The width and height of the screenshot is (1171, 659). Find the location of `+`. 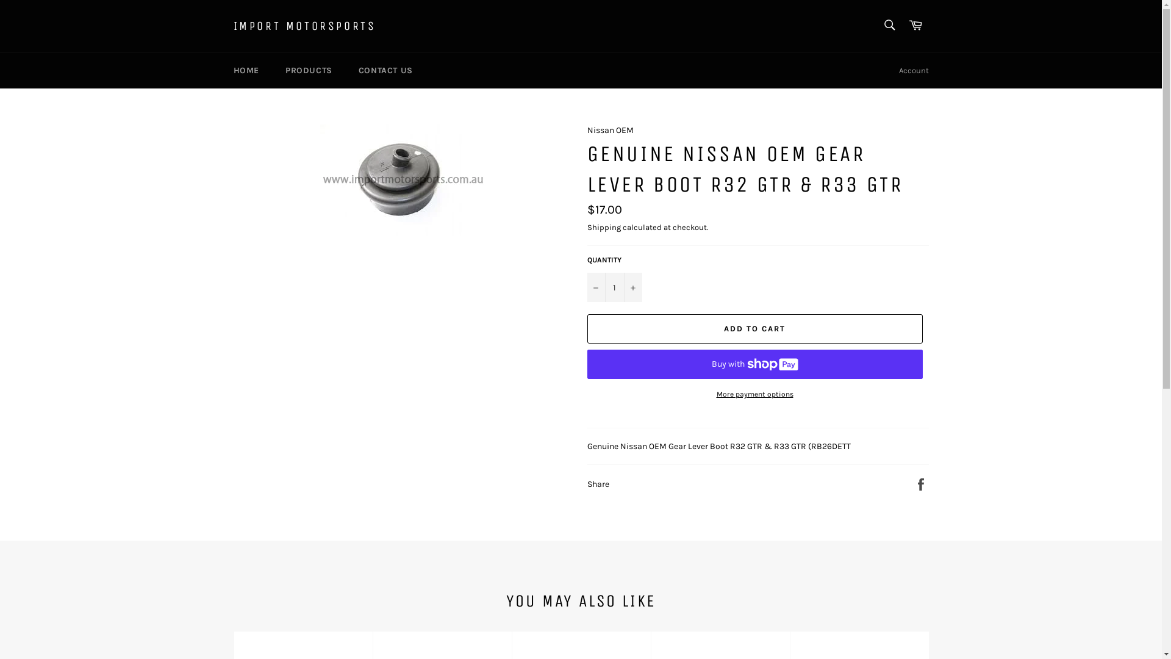

+ is located at coordinates (632, 287).